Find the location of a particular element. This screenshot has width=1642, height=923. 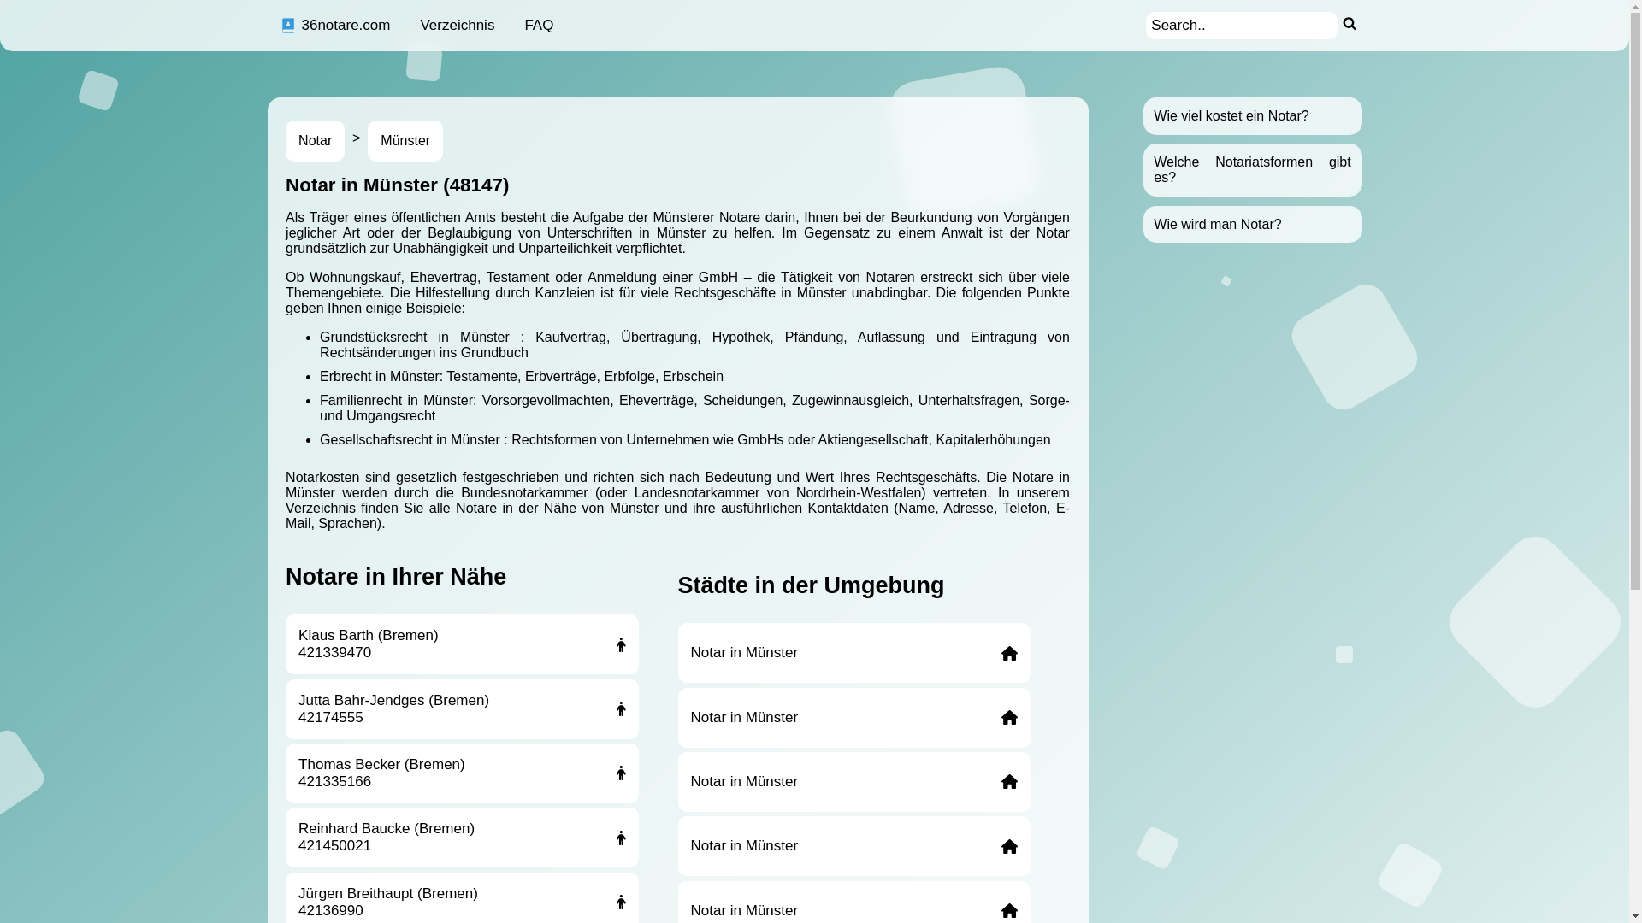

36notare.com is located at coordinates (335, 26).